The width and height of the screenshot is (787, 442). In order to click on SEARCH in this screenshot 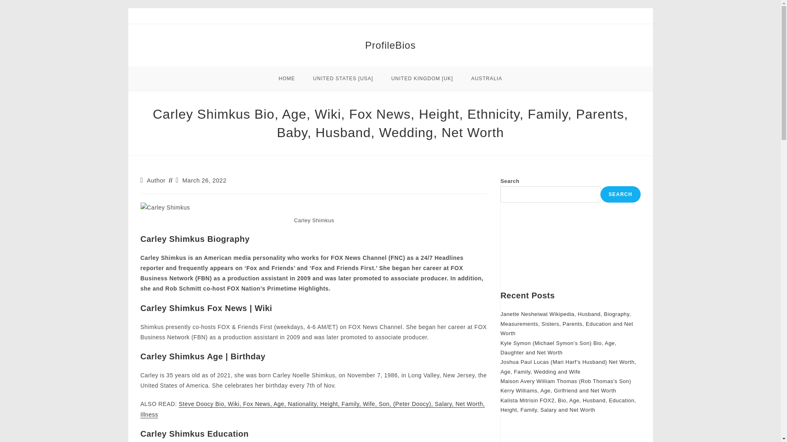, I will do `click(620, 194)`.